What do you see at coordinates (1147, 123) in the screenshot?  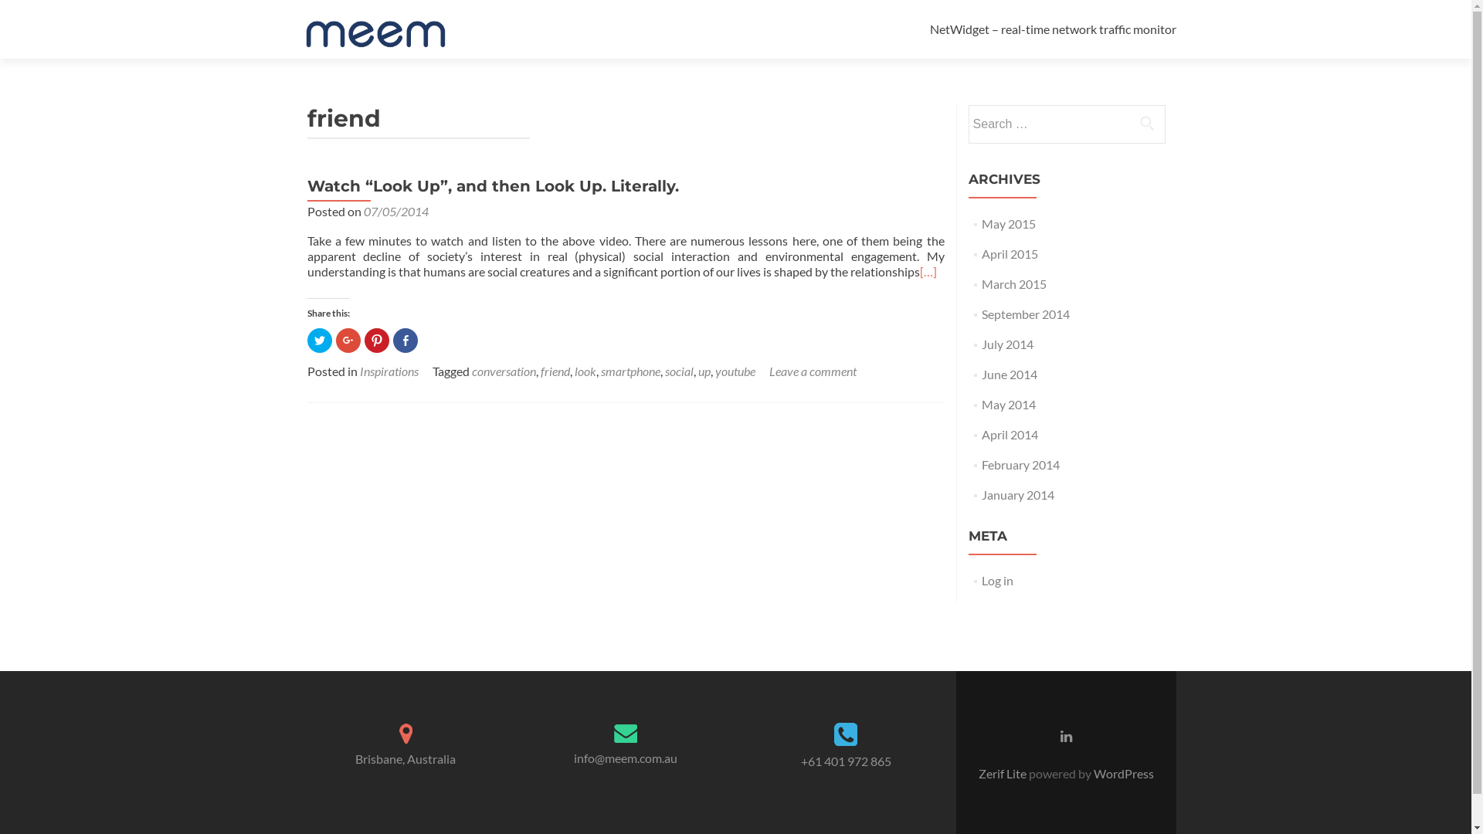 I see `Search` at bounding box center [1147, 123].